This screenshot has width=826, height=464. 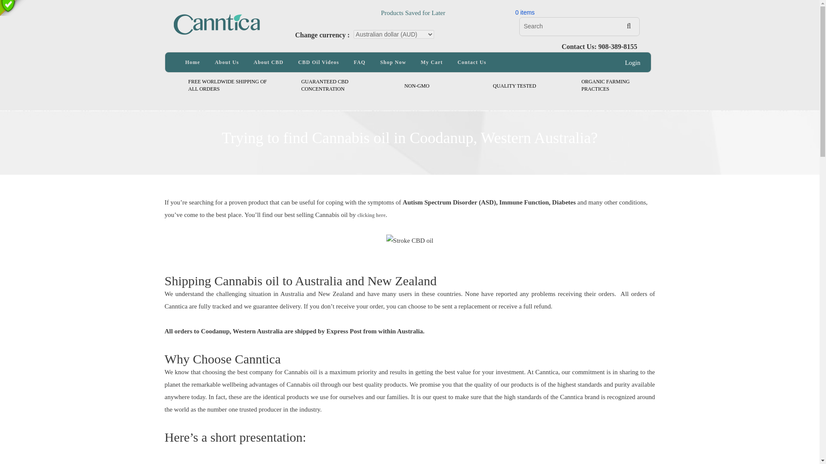 I want to click on QUALITY TESTED, so click(x=515, y=86).